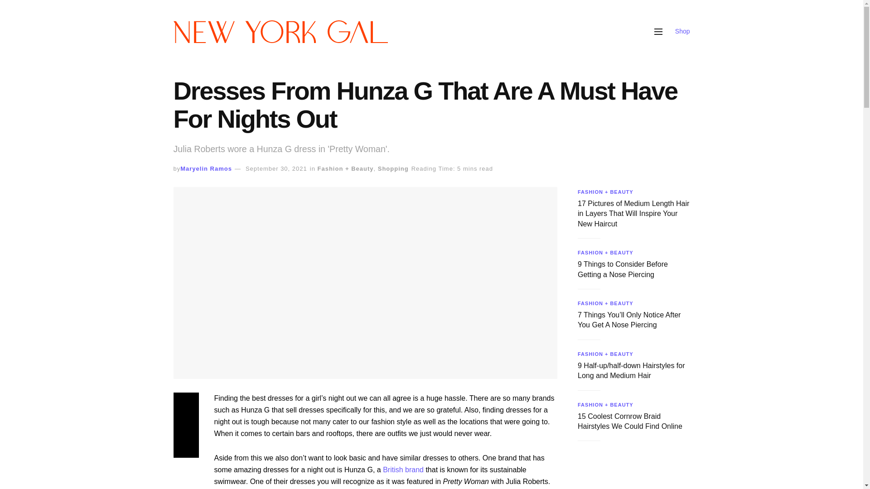 Image resolution: width=870 pixels, height=489 pixels. Describe the element at coordinates (682, 31) in the screenshot. I see `Shop` at that location.